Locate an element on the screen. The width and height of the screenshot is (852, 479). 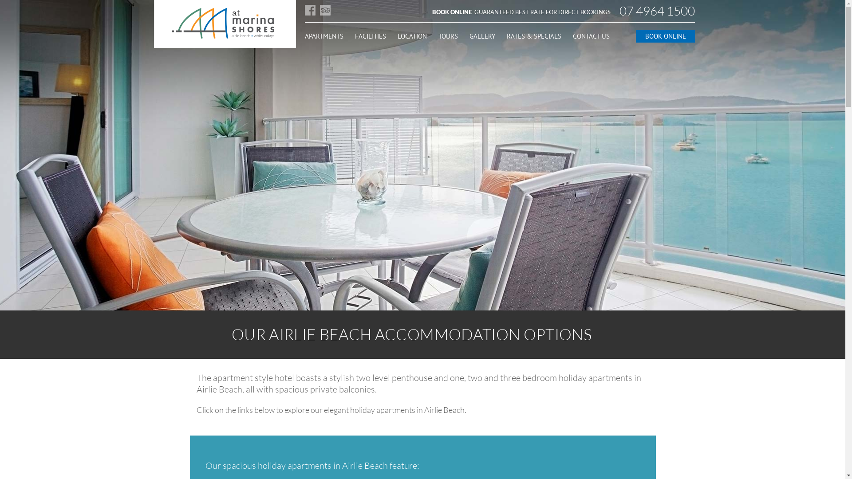
CONTACT US is located at coordinates (591, 36).